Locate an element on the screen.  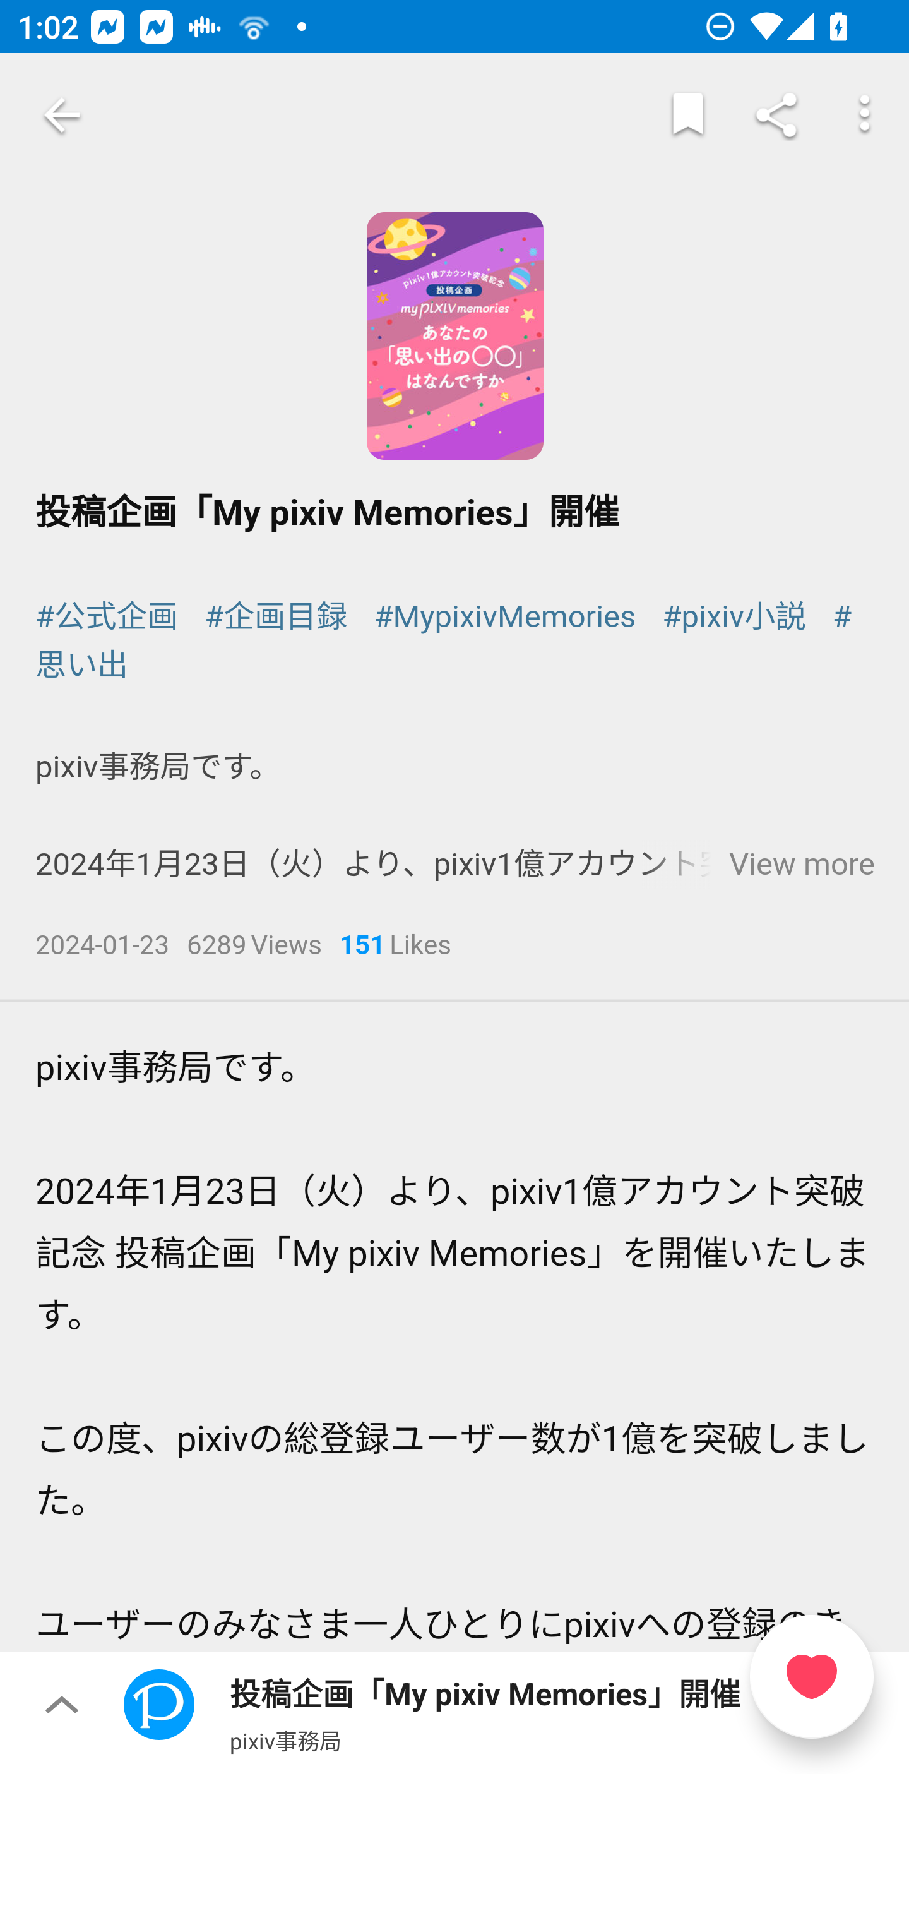
More options is located at coordinates (865, 115).